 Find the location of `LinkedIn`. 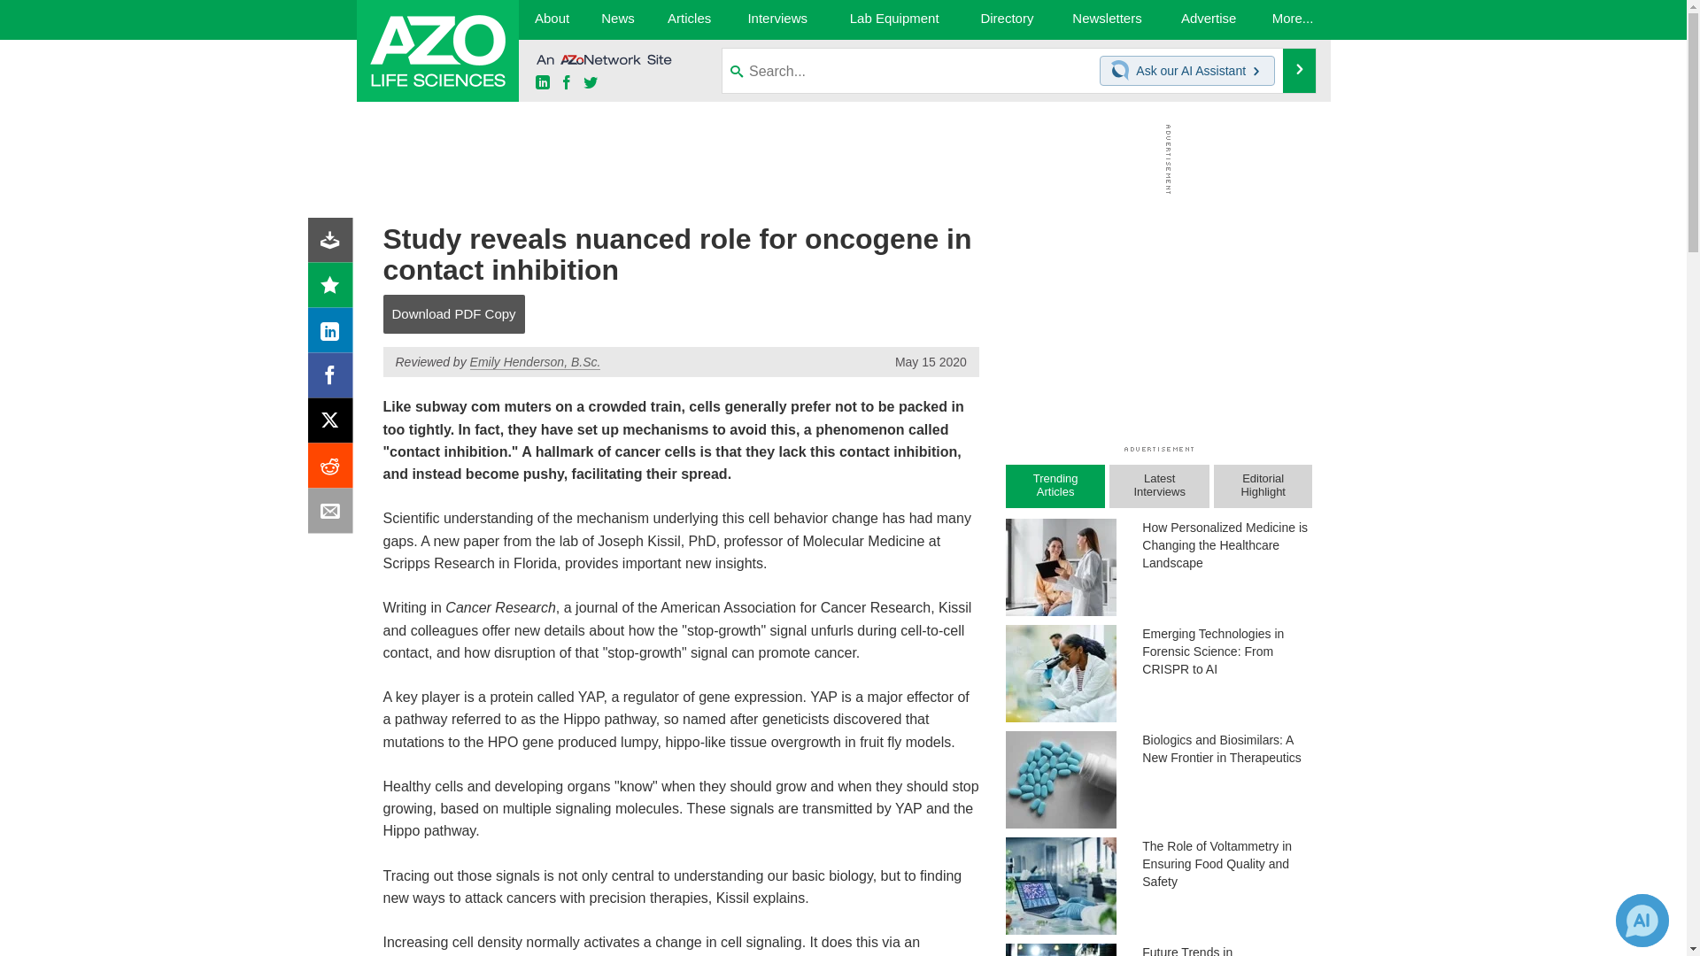

LinkedIn is located at coordinates (334, 335).